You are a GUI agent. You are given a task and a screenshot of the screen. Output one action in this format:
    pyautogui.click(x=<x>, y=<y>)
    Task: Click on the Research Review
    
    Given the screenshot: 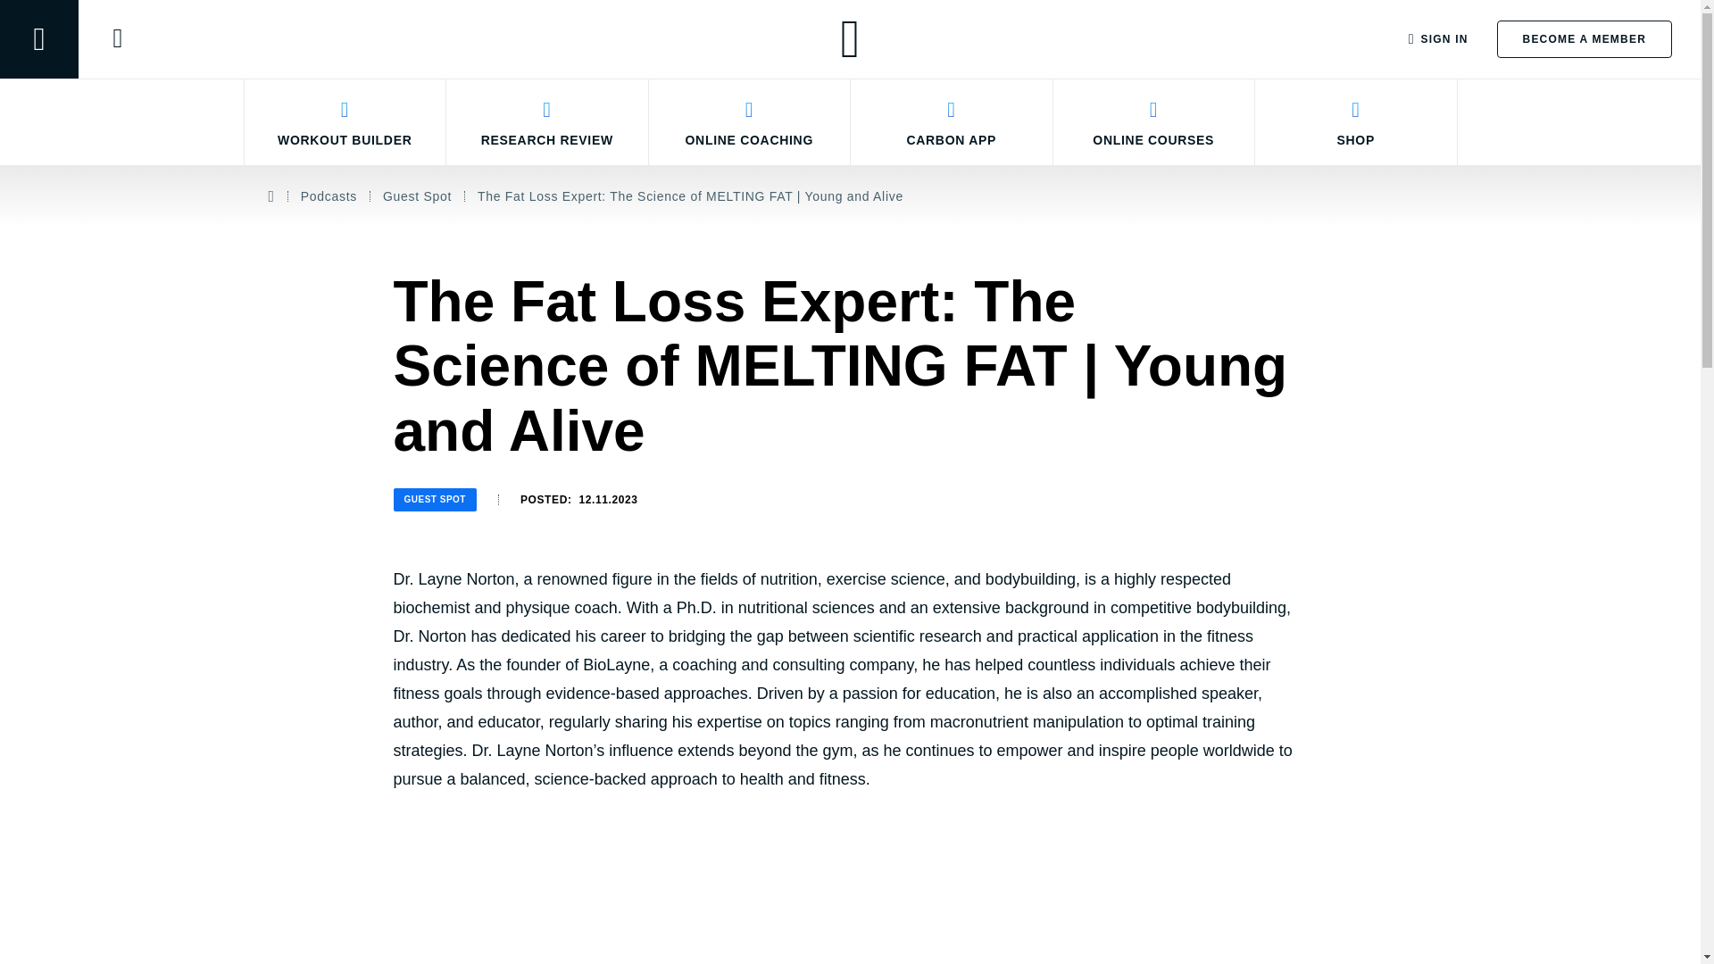 What is the action you would take?
    pyautogui.click(x=547, y=121)
    